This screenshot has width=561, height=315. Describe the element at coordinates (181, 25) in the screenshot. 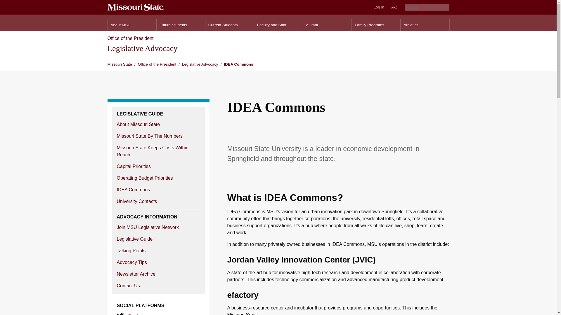

I see `Future Students` at that location.